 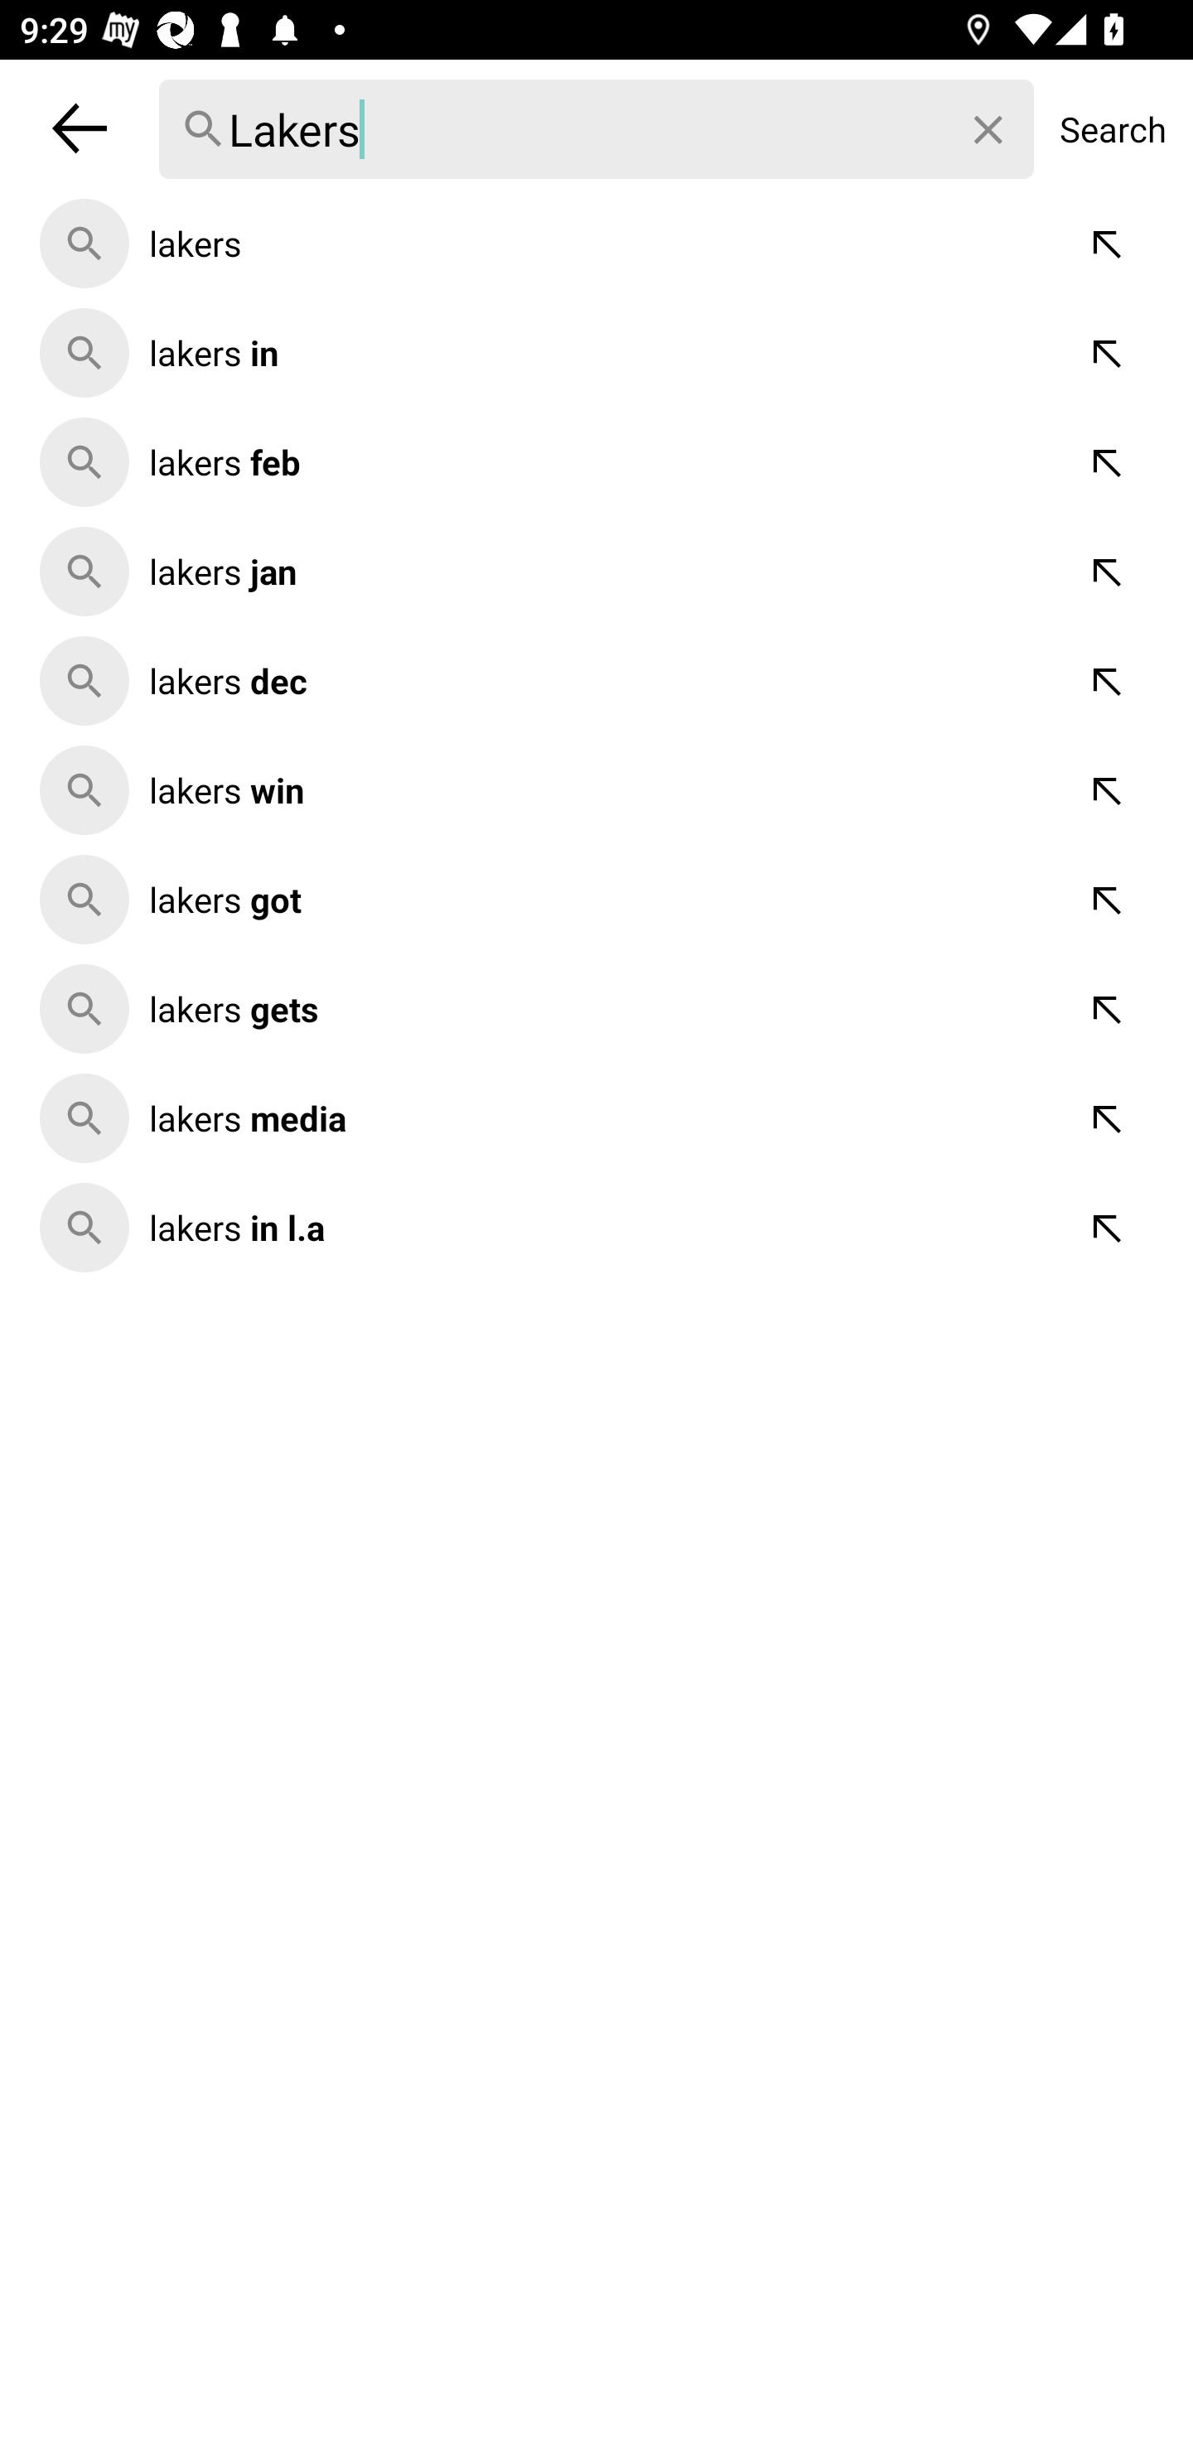 I want to click on search lakers jan Fill in lakers jan, so click(x=596, y=571).